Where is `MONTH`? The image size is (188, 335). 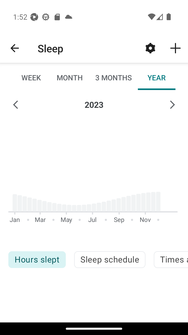 MONTH is located at coordinates (69, 77).